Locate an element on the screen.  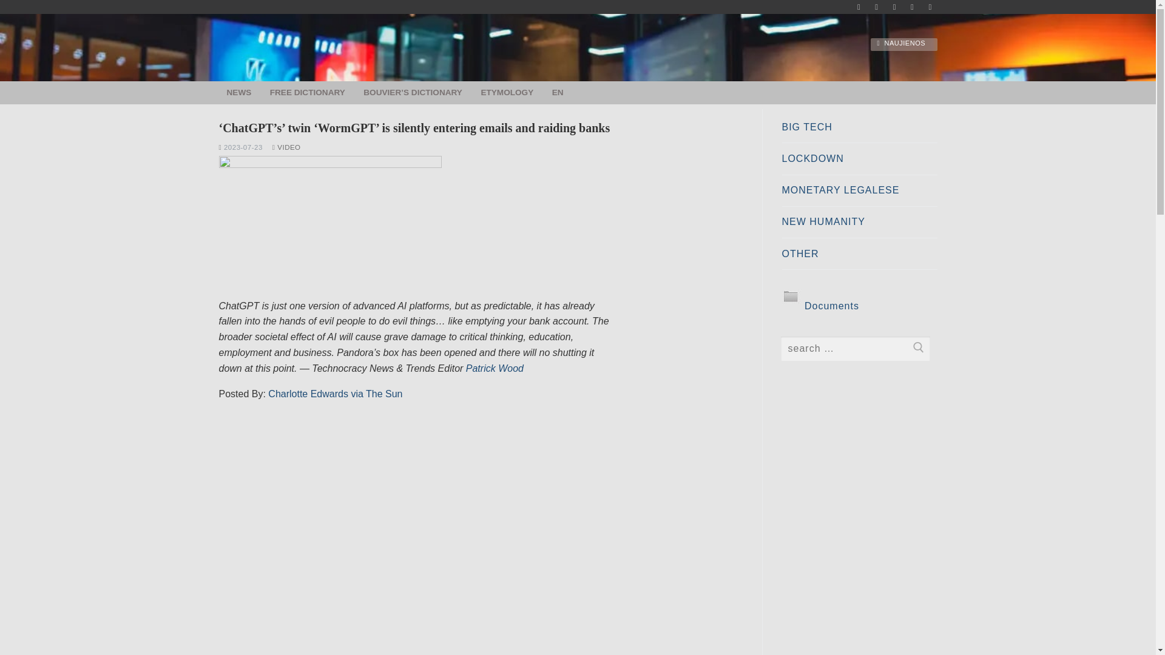
NAUJIENOS is located at coordinates (903, 44).